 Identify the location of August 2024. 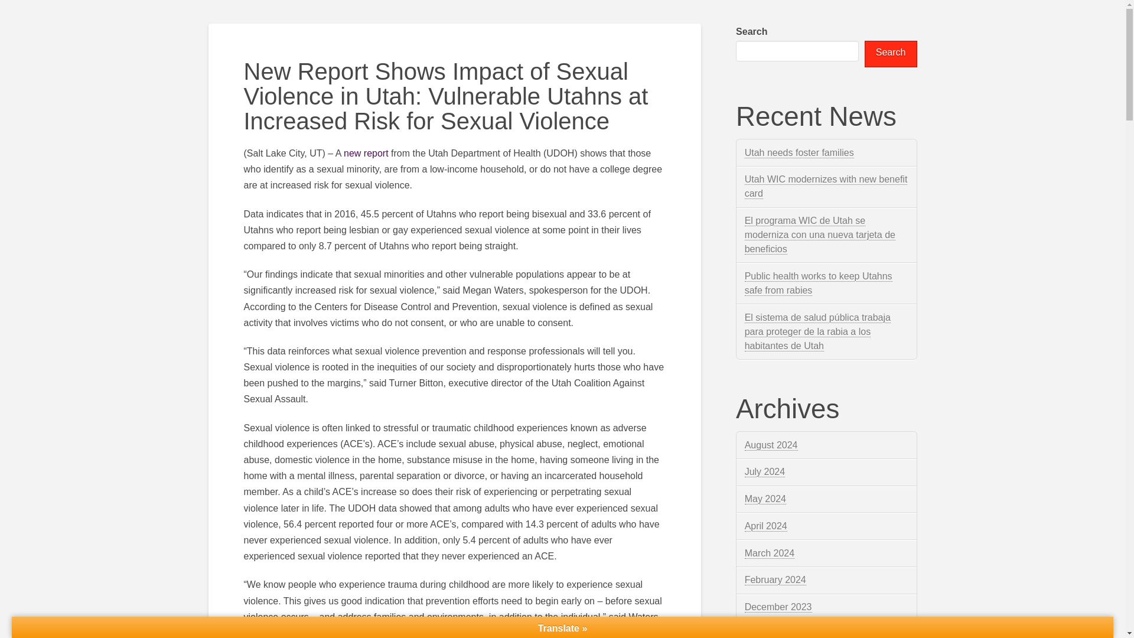
(771, 445).